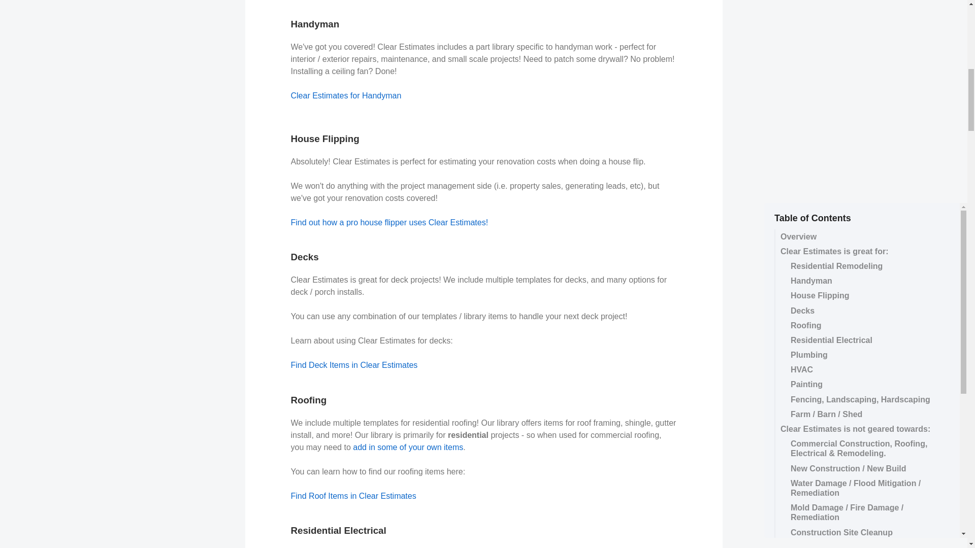 Image resolution: width=975 pixels, height=548 pixels. What do you see at coordinates (859, 87) in the screenshot?
I see `Land Development` at bounding box center [859, 87].